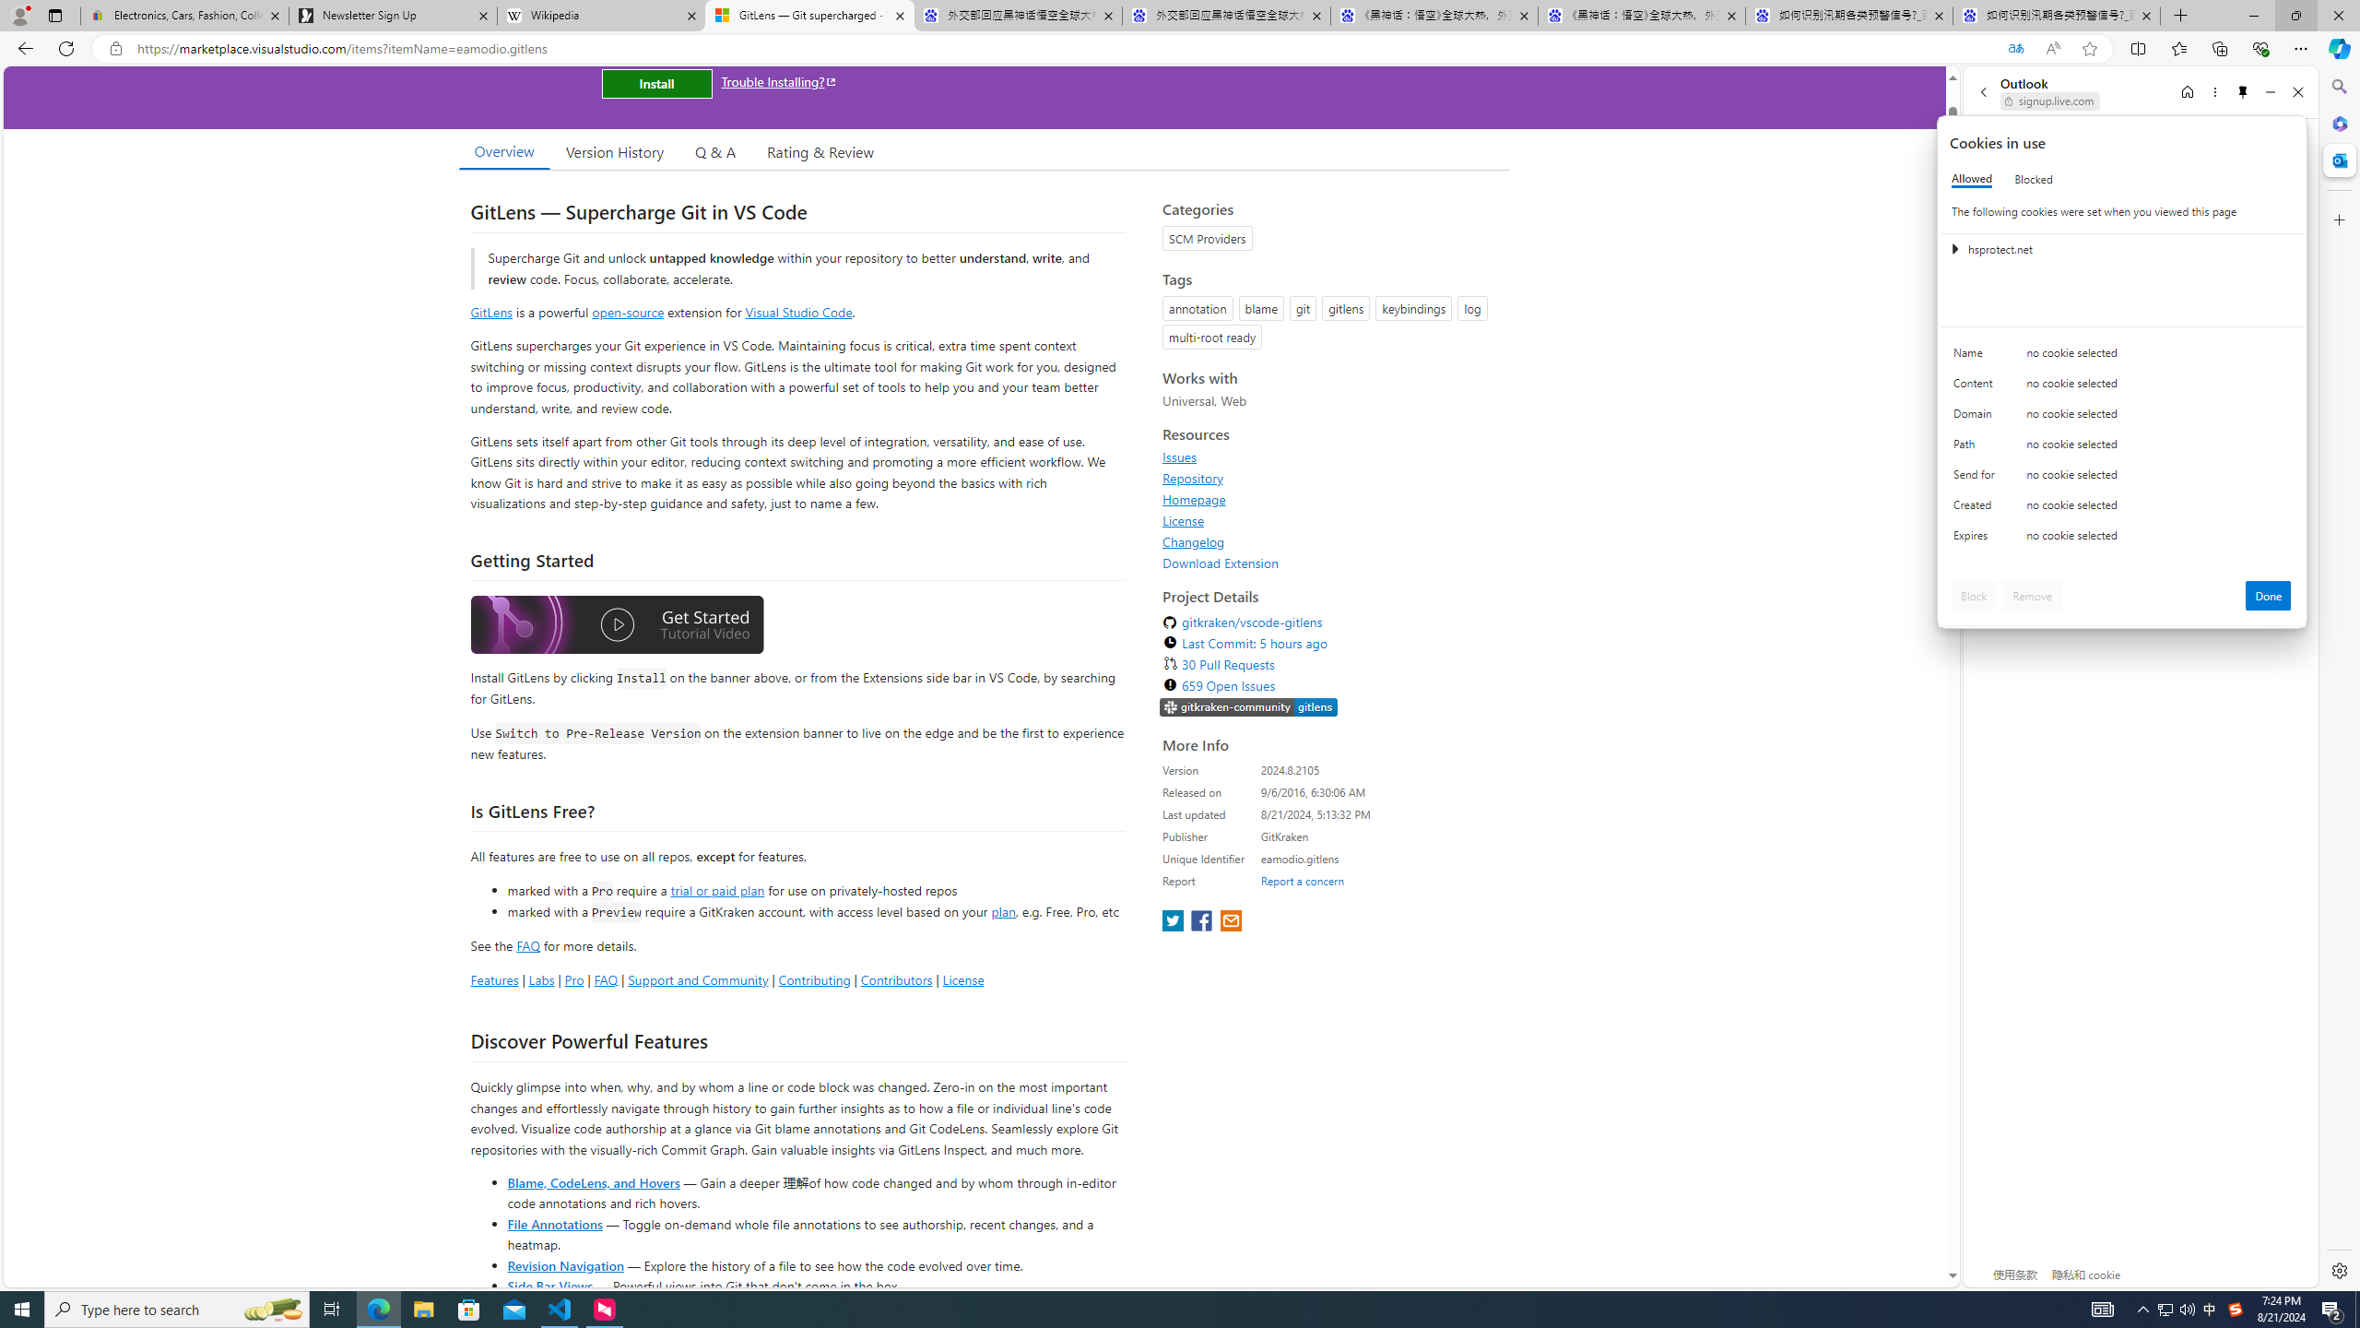 Image resolution: width=2360 pixels, height=1328 pixels. What do you see at coordinates (1977, 509) in the screenshot?
I see `Created` at bounding box center [1977, 509].